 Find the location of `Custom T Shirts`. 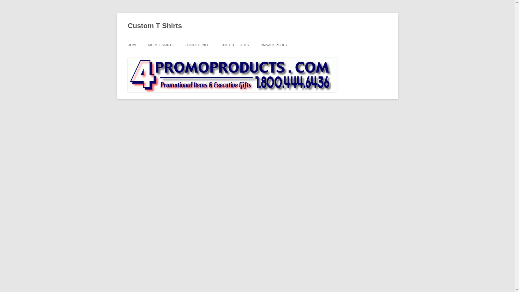

Custom T Shirts is located at coordinates (155, 26).